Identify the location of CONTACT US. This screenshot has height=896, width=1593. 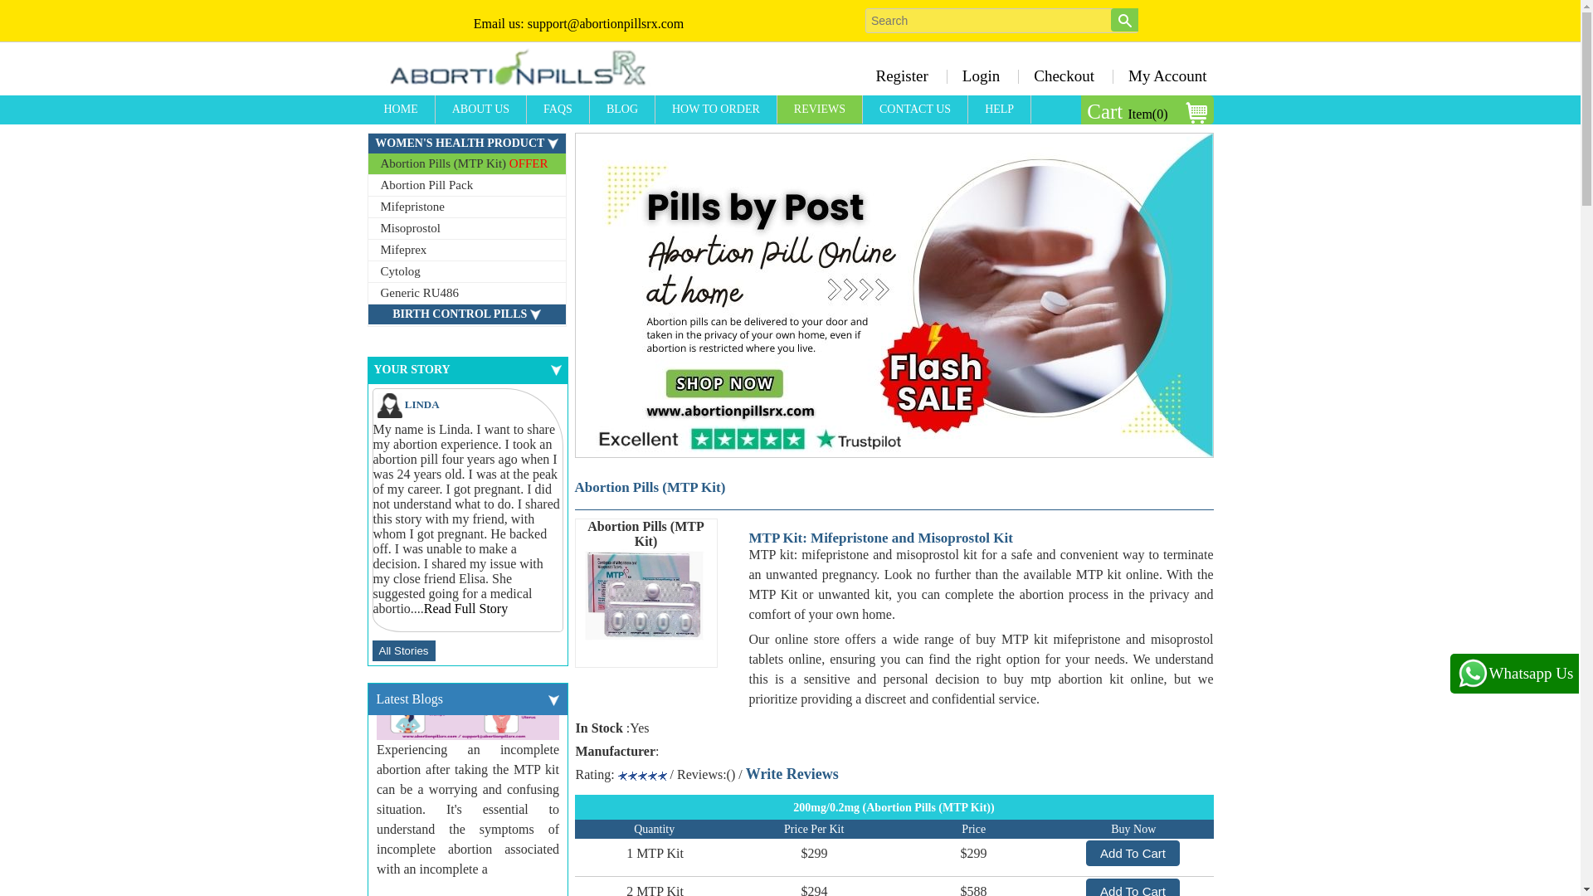
(916, 110).